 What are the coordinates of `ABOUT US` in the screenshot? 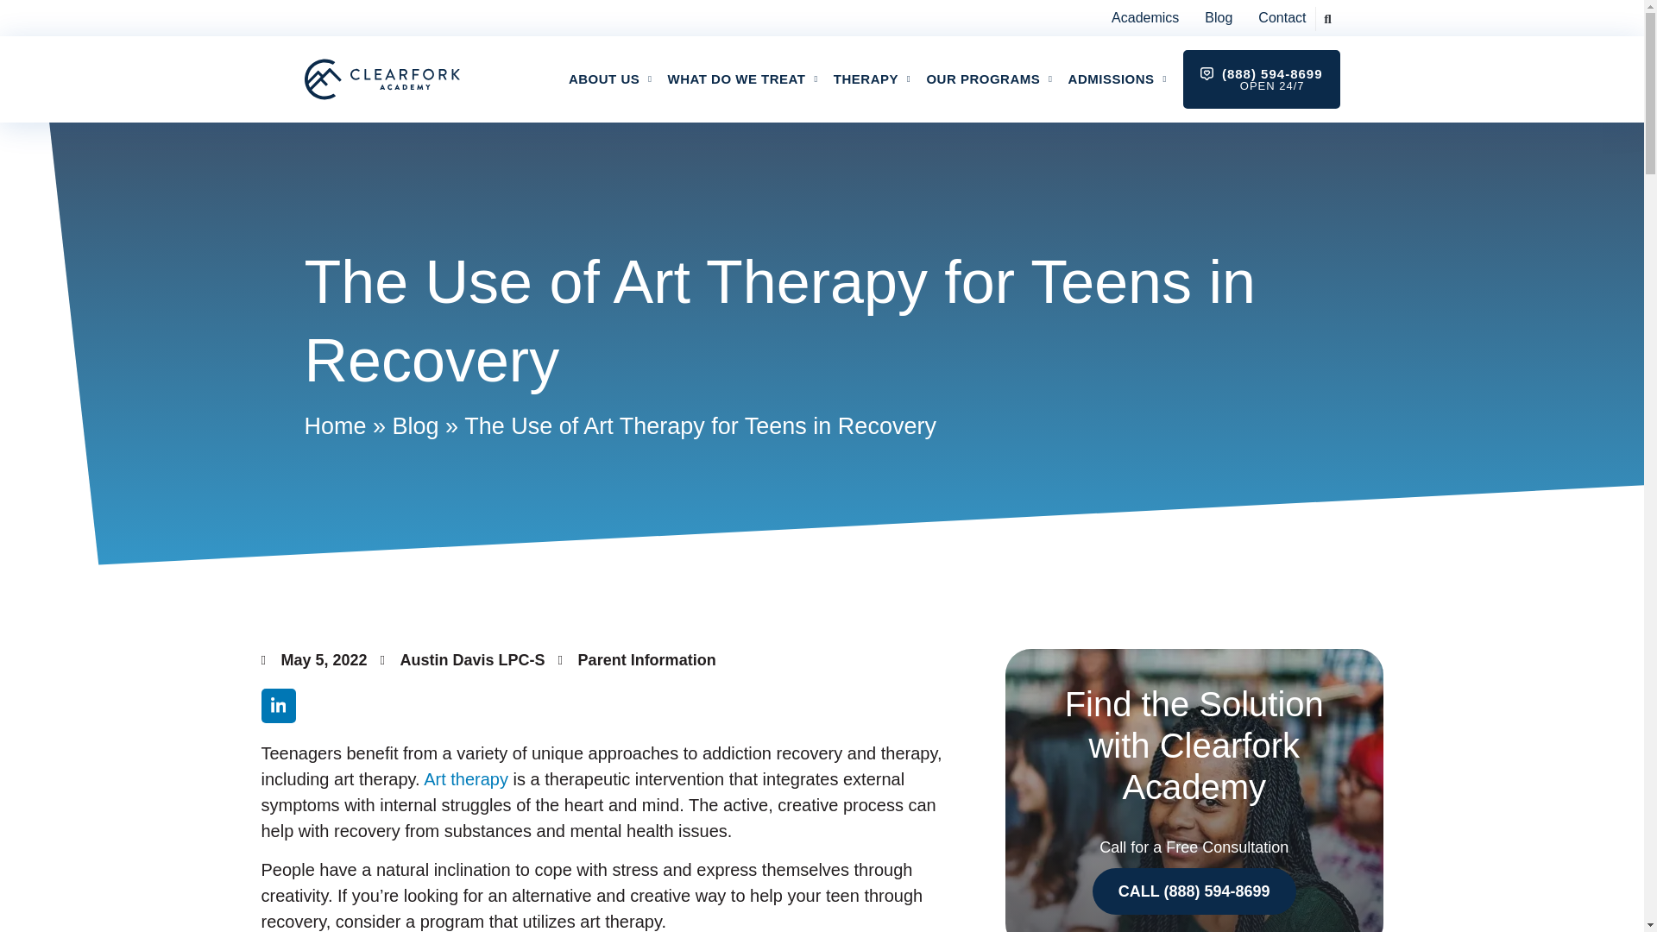 It's located at (610, 79).